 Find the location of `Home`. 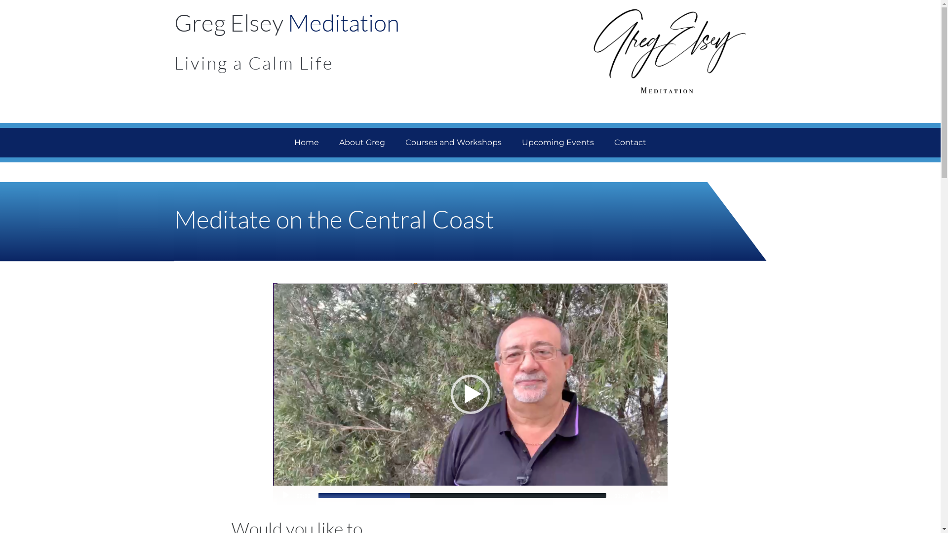

Home is located at coordinates (307, 143).